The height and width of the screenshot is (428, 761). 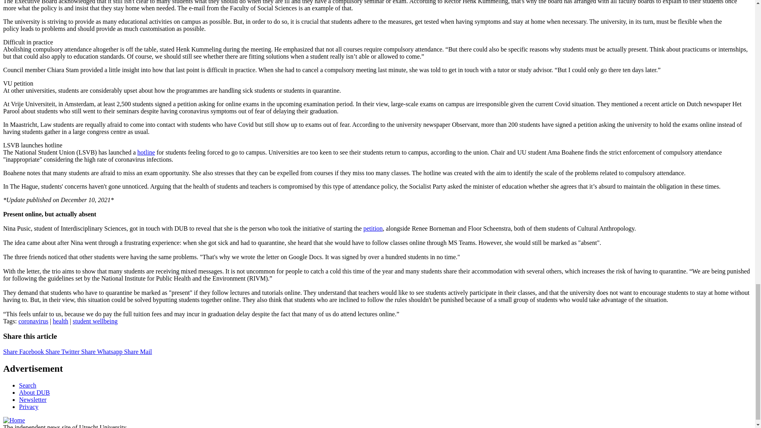 What do you see at coordinates (60, 321) in the screenshot?
I see `health` at bounding box center [60, 321].